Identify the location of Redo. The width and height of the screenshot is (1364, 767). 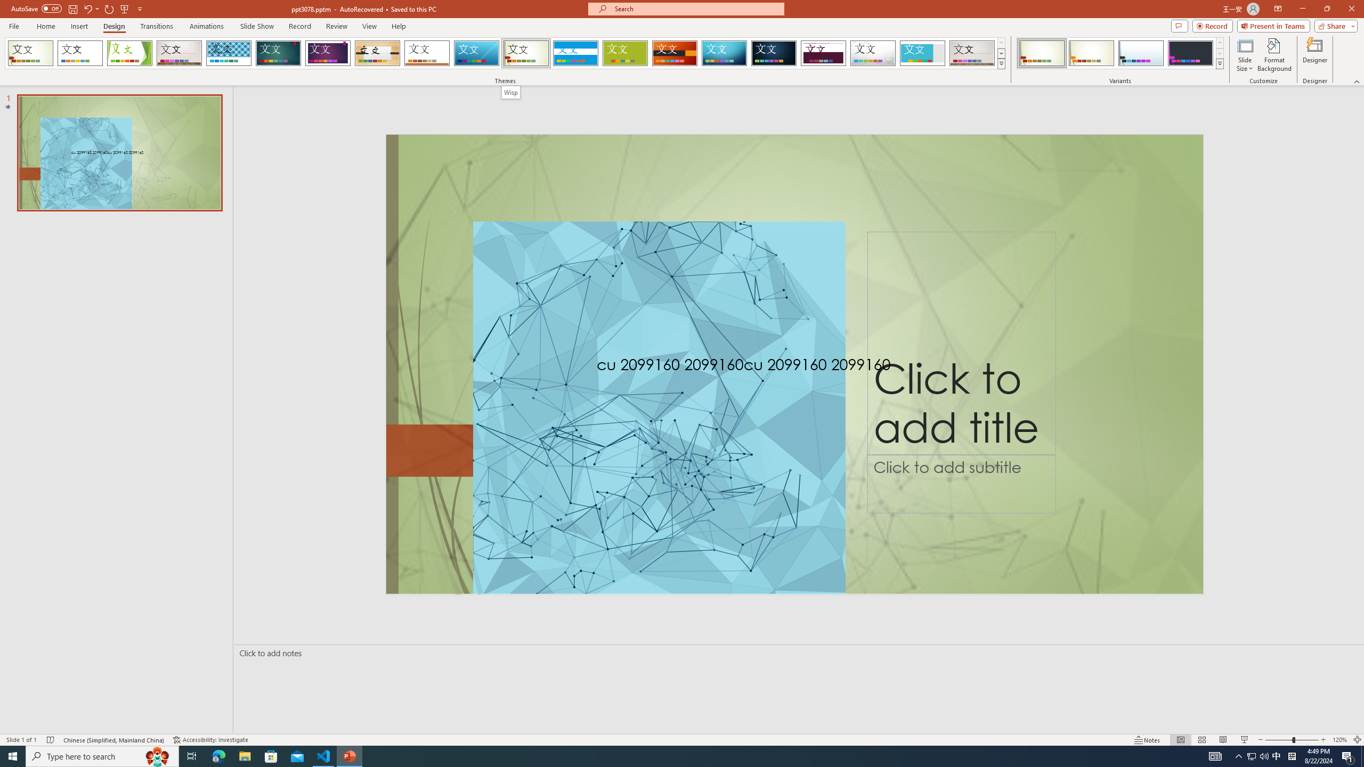
(110, 9).